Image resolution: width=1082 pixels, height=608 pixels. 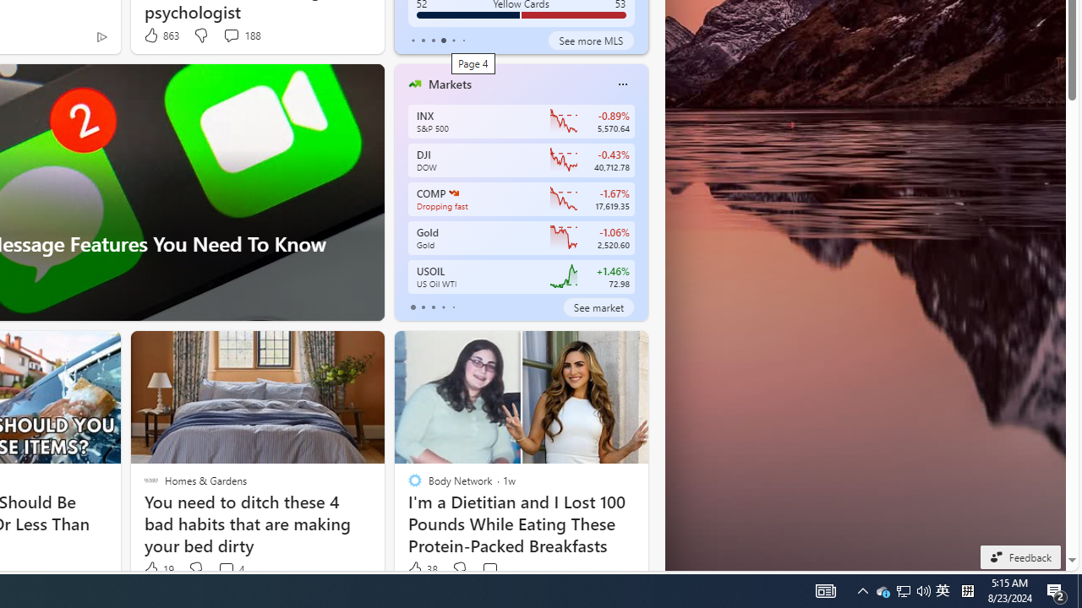 What do you see at coordinates (453, 307) in the screenshot?
I see `tab-4` at bounding box center [453, 307].